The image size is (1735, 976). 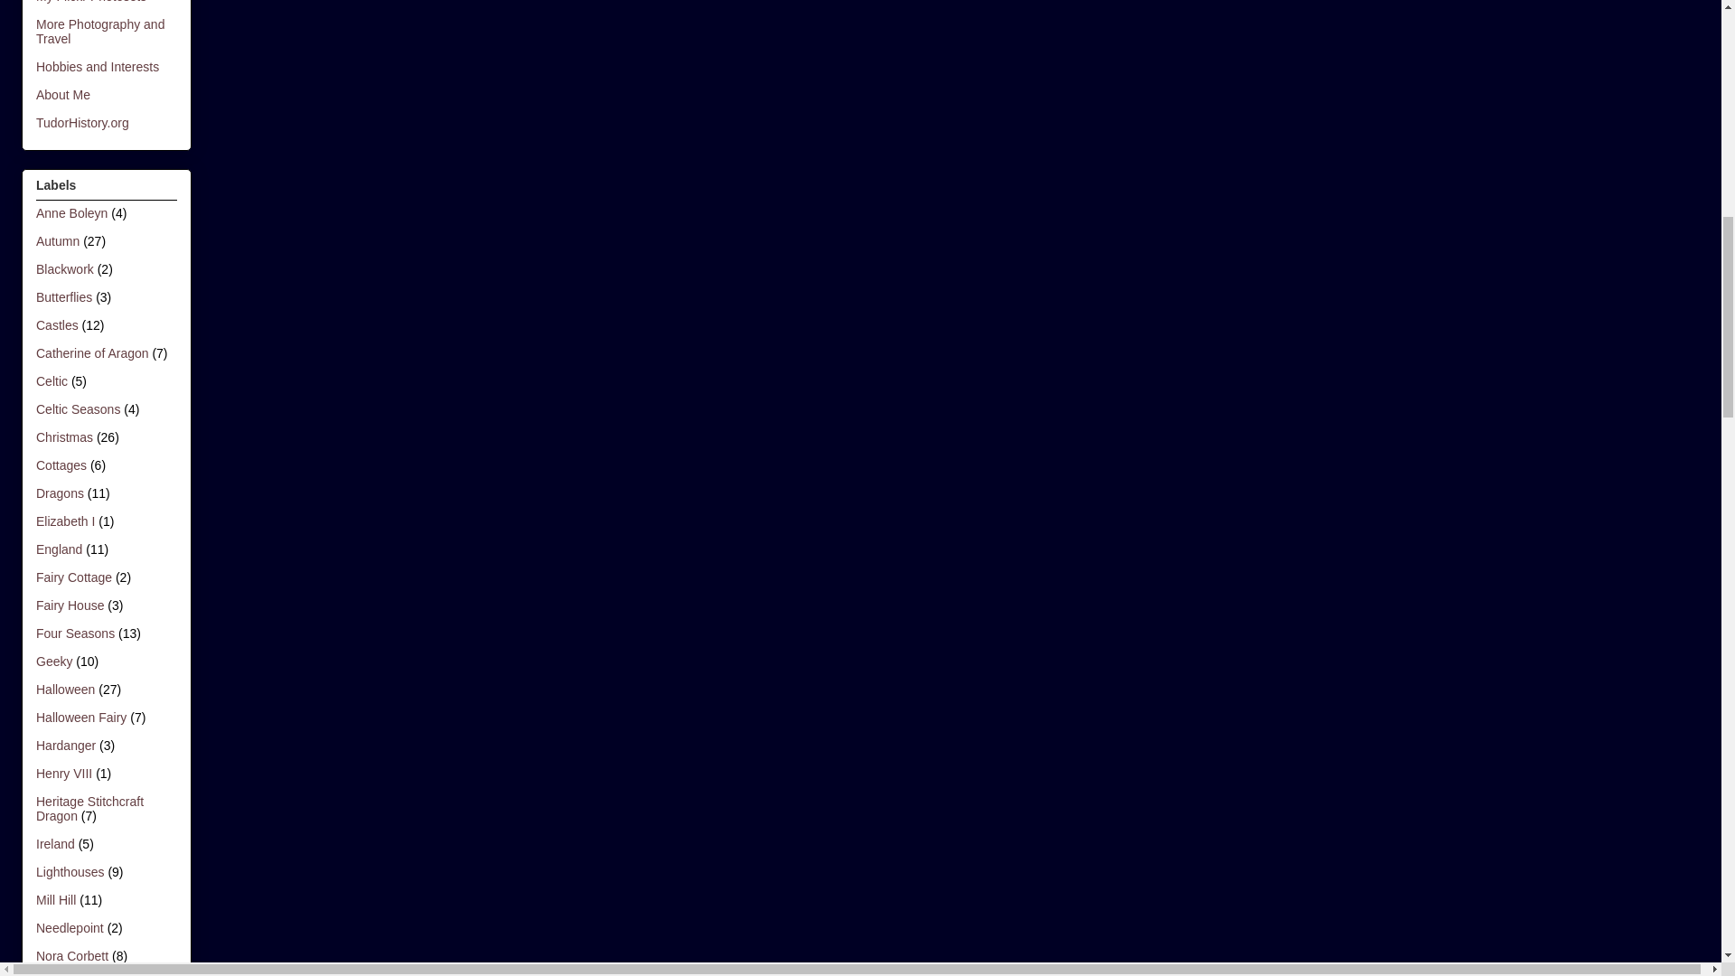 I want to click on England, so click(x=59, y=549).